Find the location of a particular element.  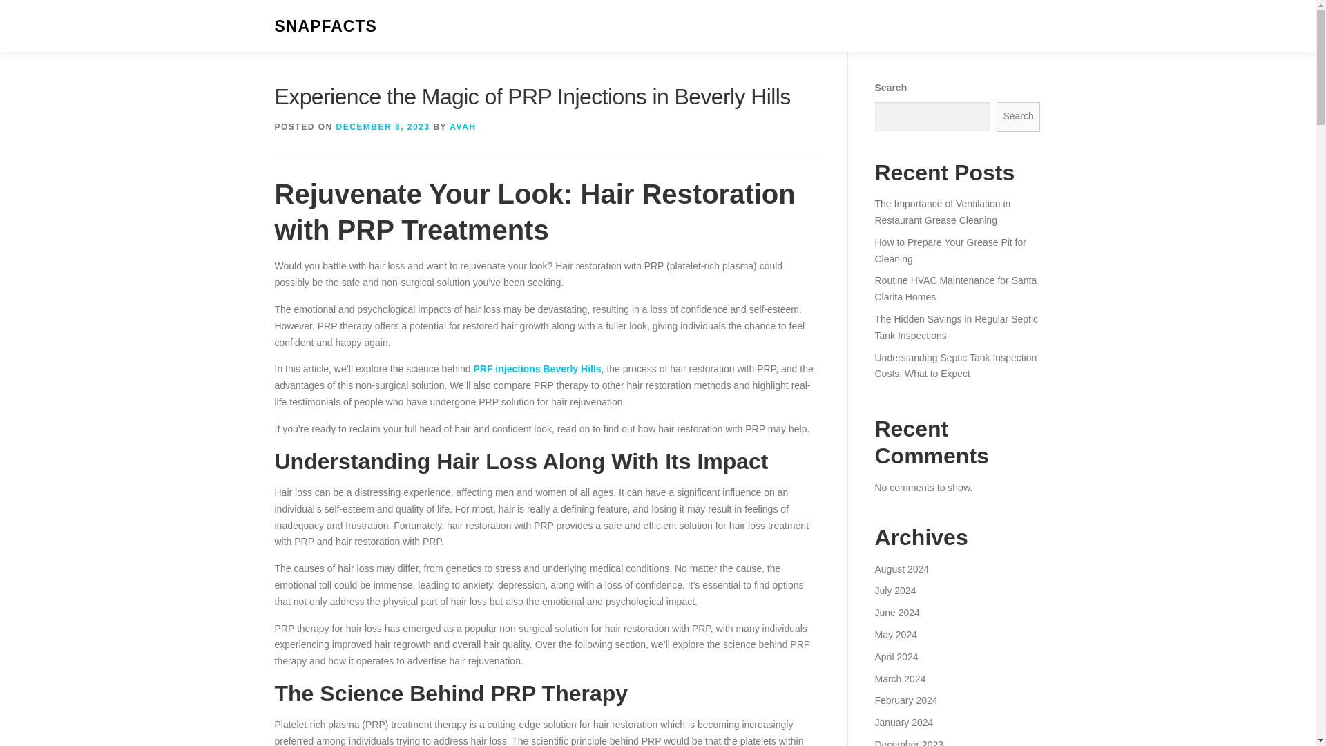

August 2024 is located at coordinates (901, 569).